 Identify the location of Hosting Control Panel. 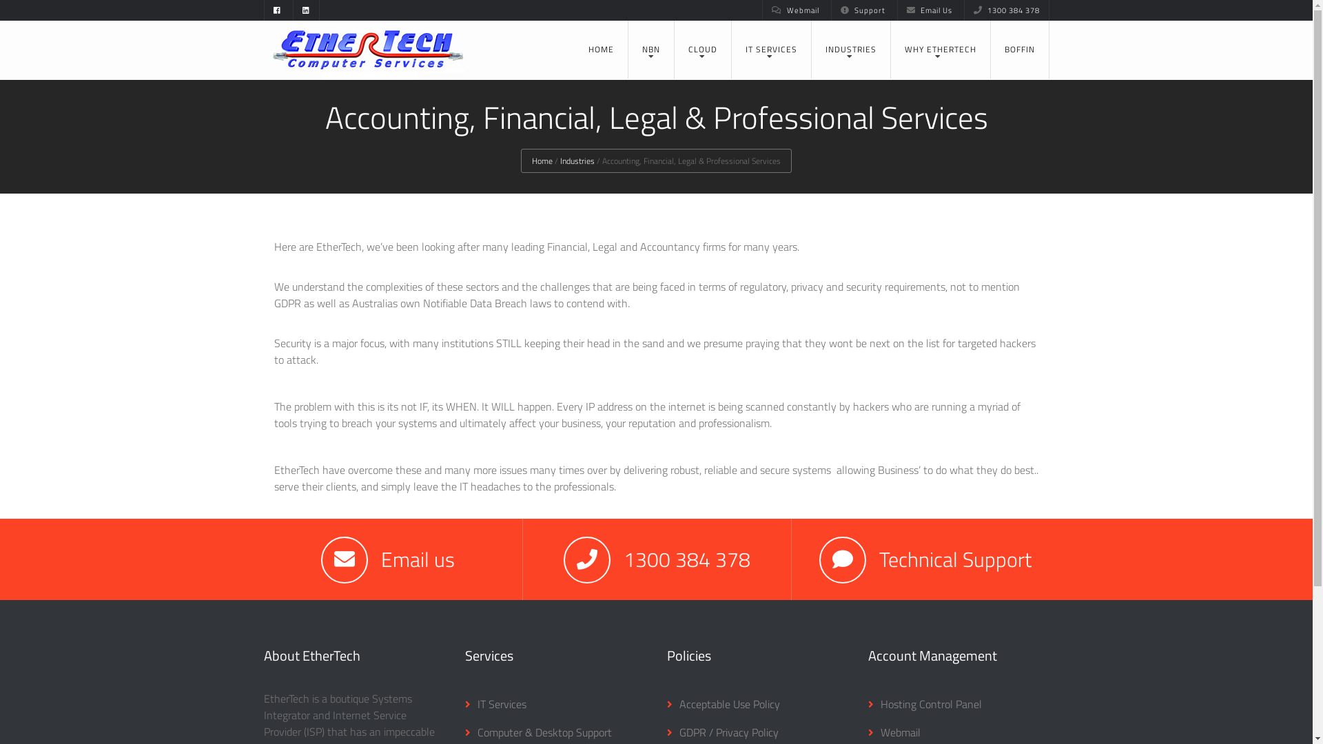
(925, 704).